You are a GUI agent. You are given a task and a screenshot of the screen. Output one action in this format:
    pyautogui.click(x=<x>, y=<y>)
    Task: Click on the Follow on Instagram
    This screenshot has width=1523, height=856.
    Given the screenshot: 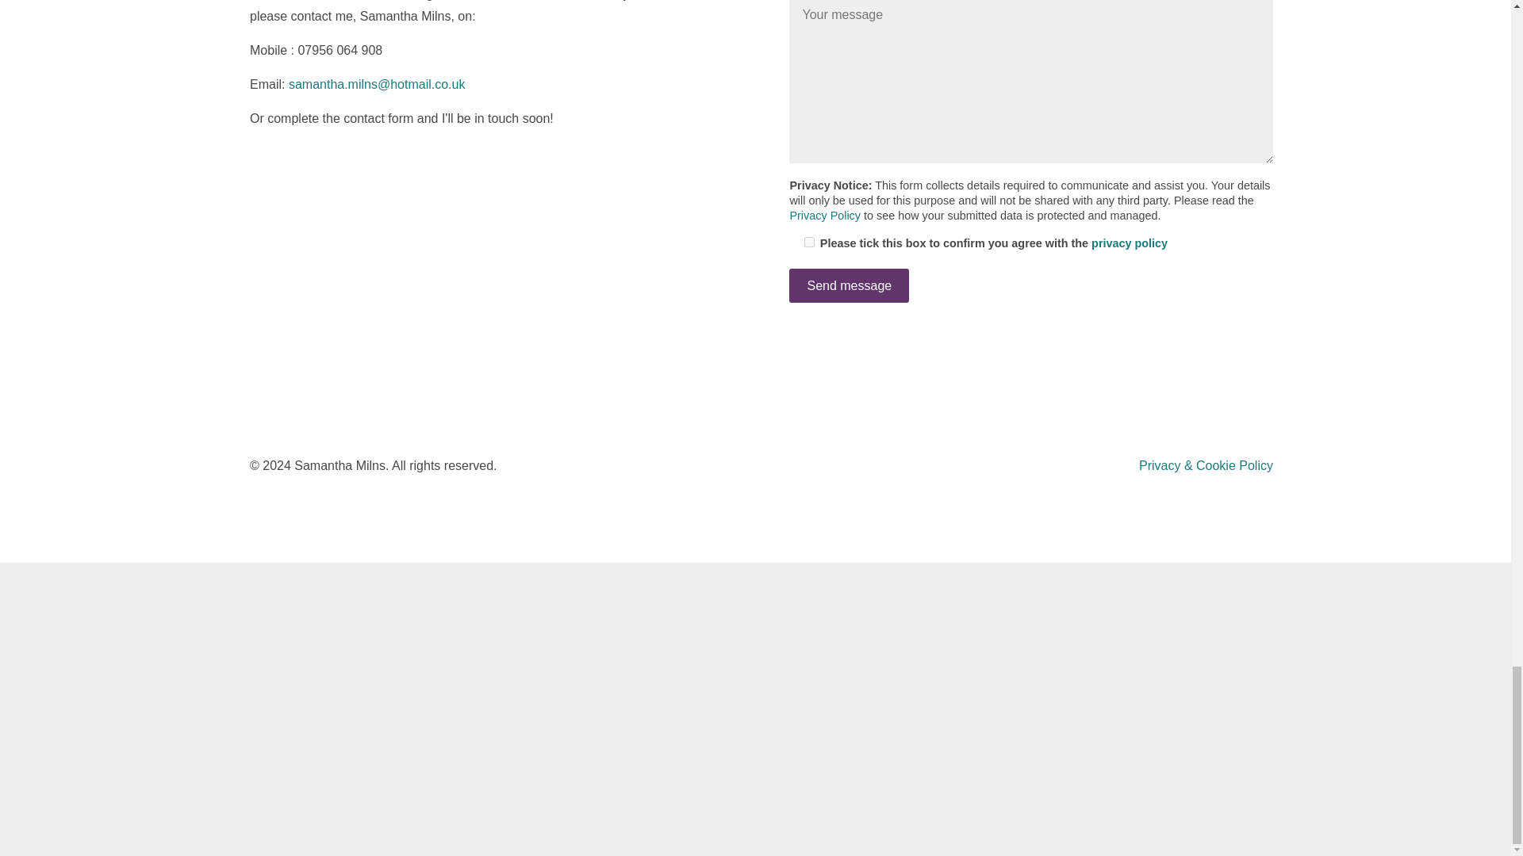 What is the action you would take?
    pyautogui.click(x=777, y=467)
    